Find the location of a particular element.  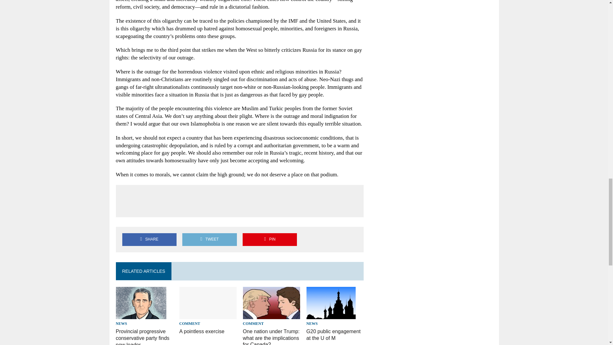

Provincial progressive conservative party finds new leader is located at coordinates (141, 315).